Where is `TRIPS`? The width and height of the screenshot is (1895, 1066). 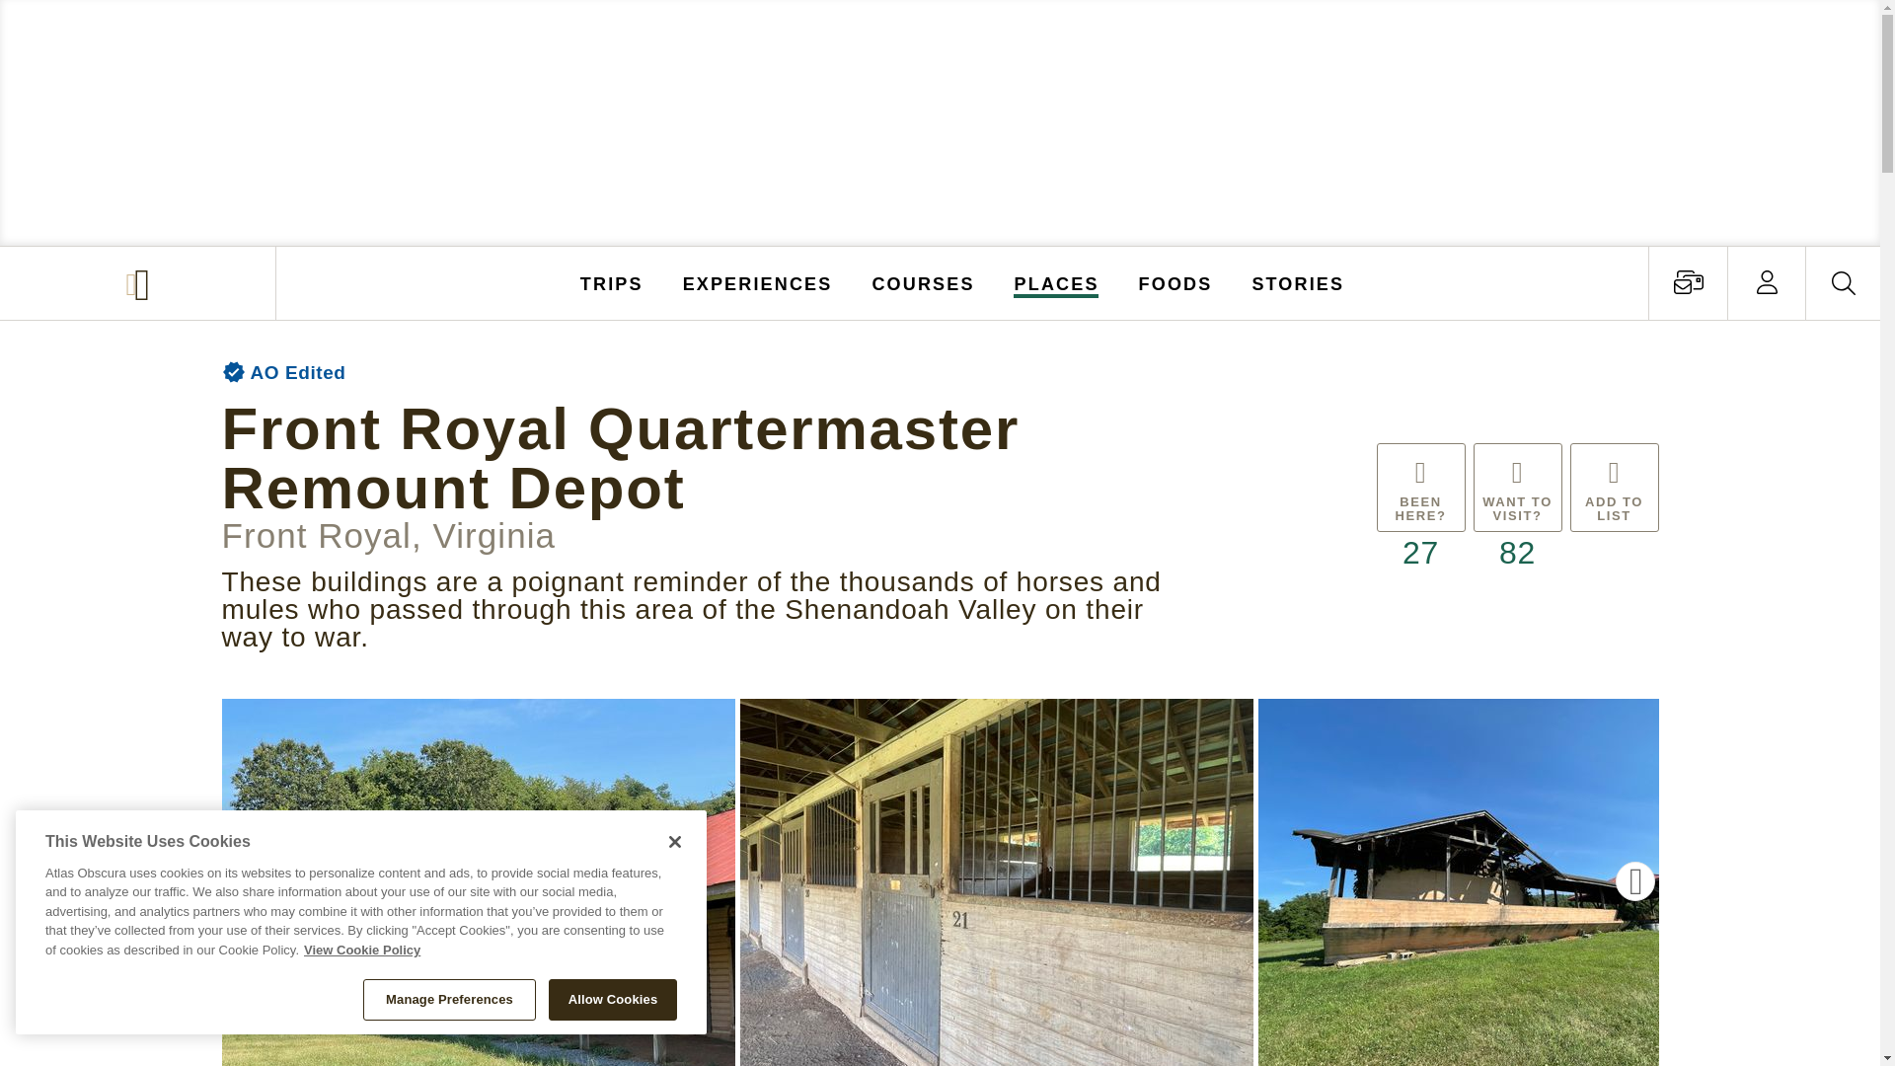 TRIPS is located at coordinates (612, 282).